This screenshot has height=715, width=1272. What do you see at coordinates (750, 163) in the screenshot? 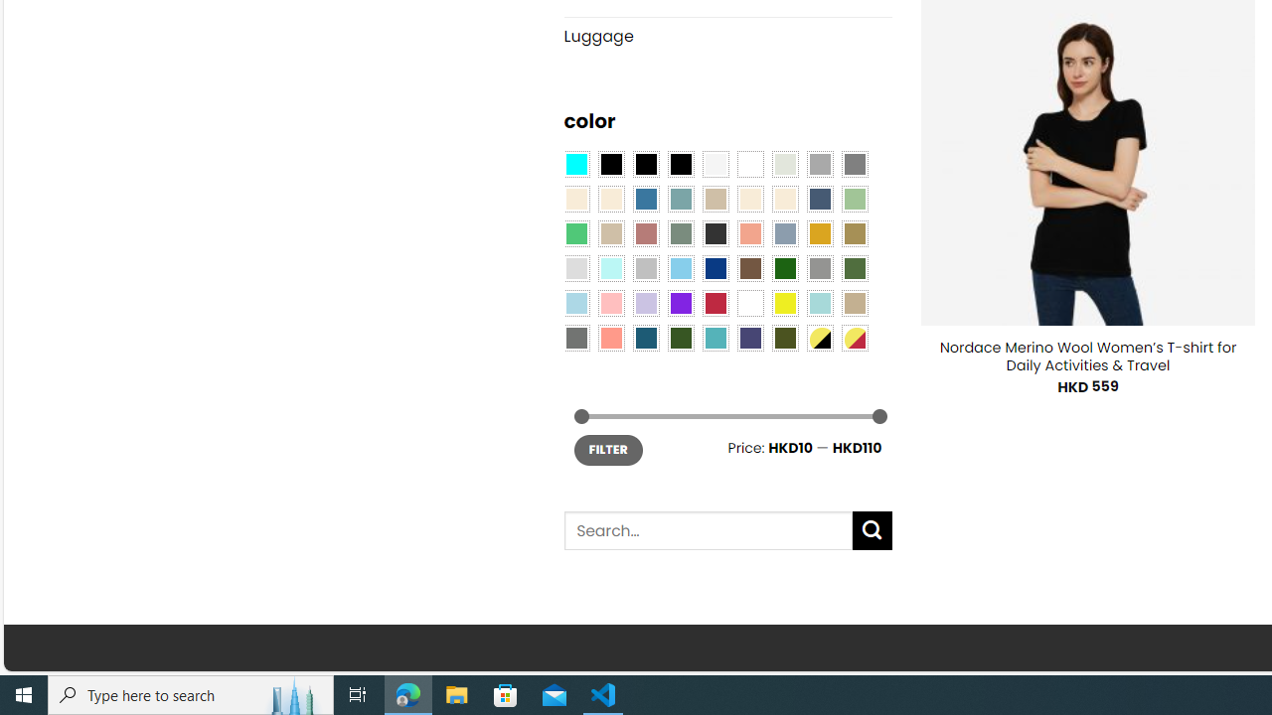
I see `Clear` at bounding box center [750, 163].